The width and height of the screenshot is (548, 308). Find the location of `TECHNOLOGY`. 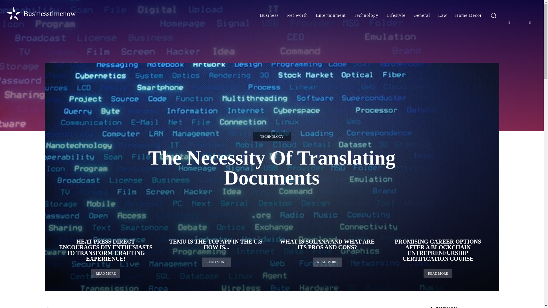

TECHNOLOGY is located at coordinates (271, 136).